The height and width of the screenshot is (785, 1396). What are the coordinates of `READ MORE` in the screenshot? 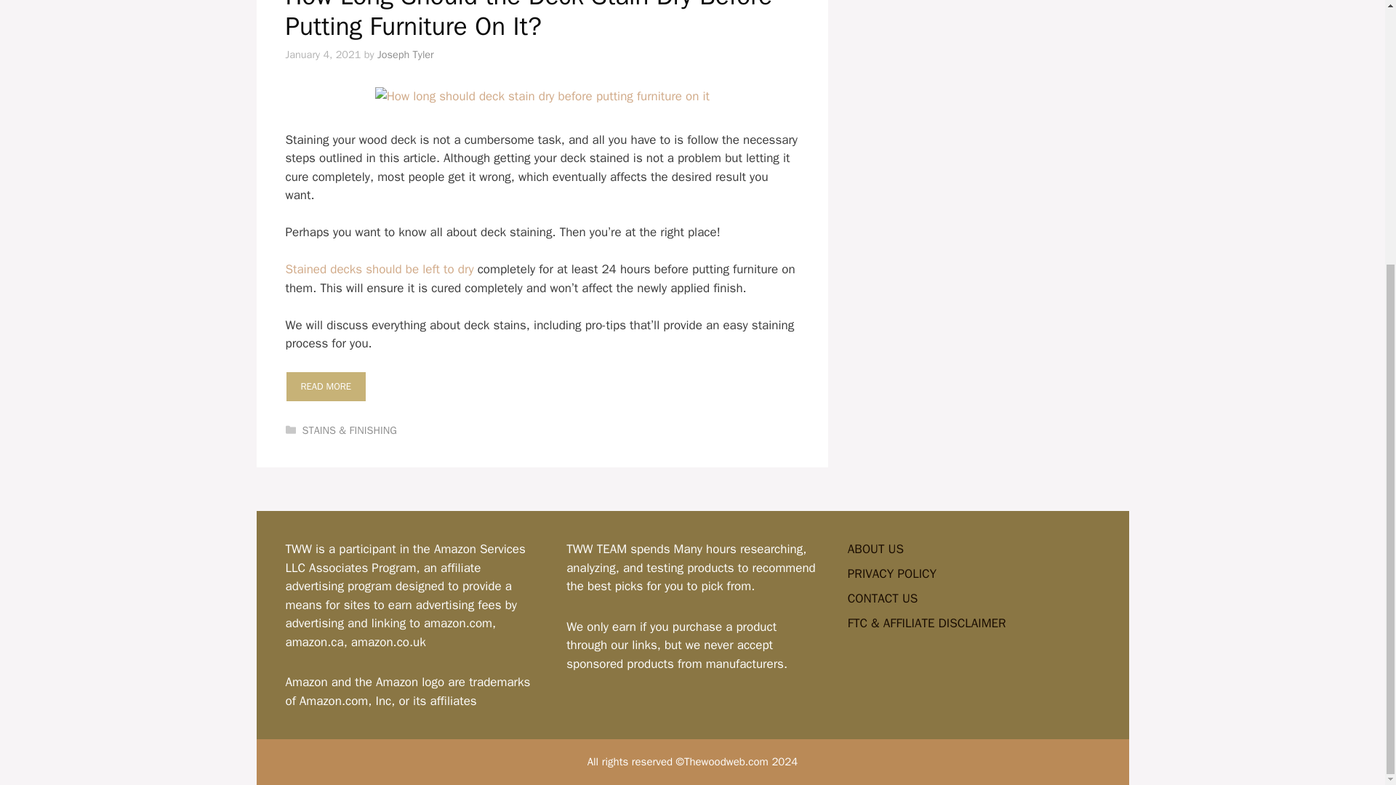 It's located at (325, 386).